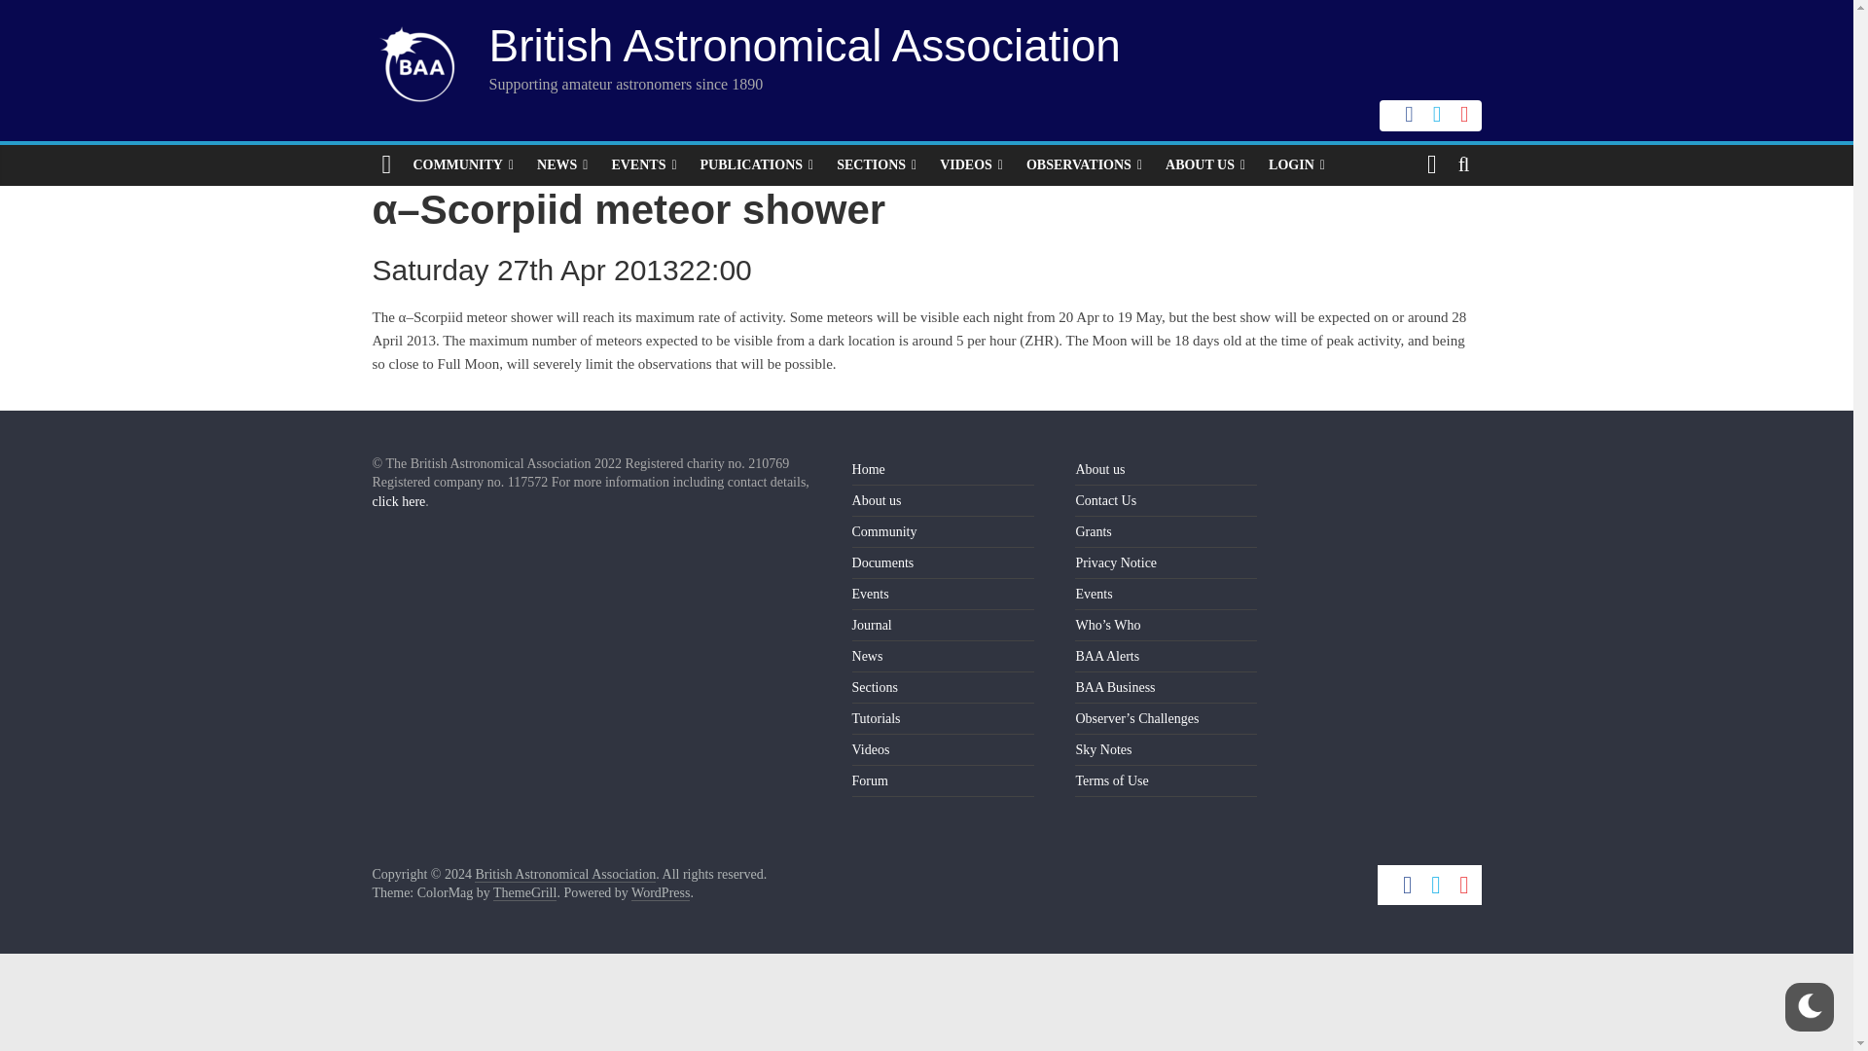  I want to click on NEWS, so click(562, 165).